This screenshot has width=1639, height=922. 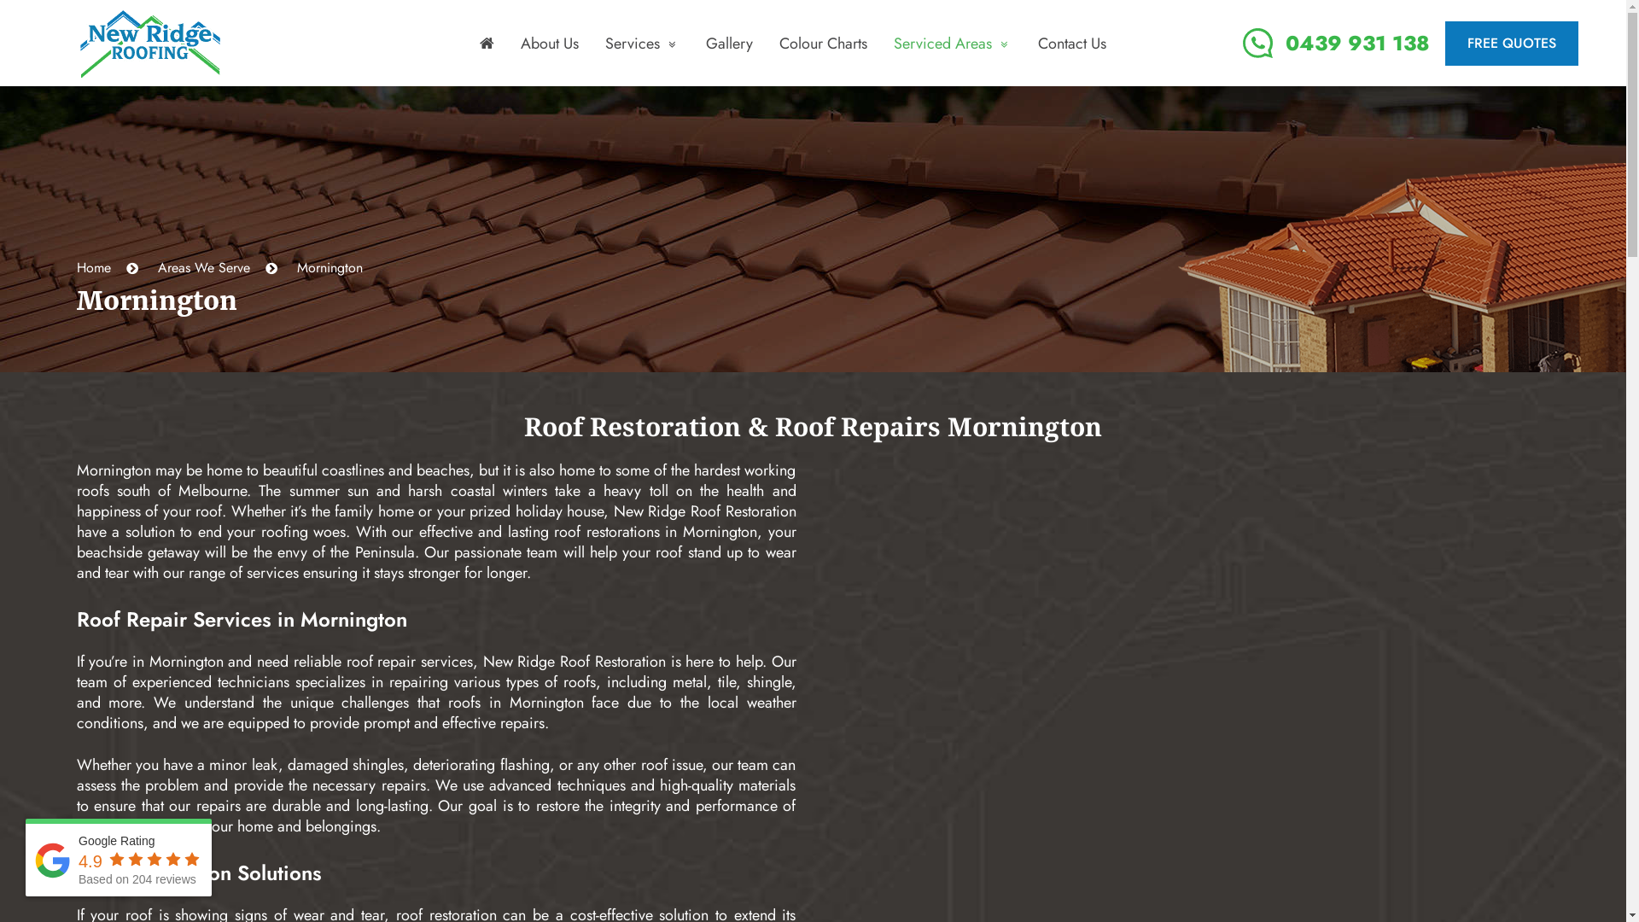 I want to click on Services, so click(x=642, y=44).